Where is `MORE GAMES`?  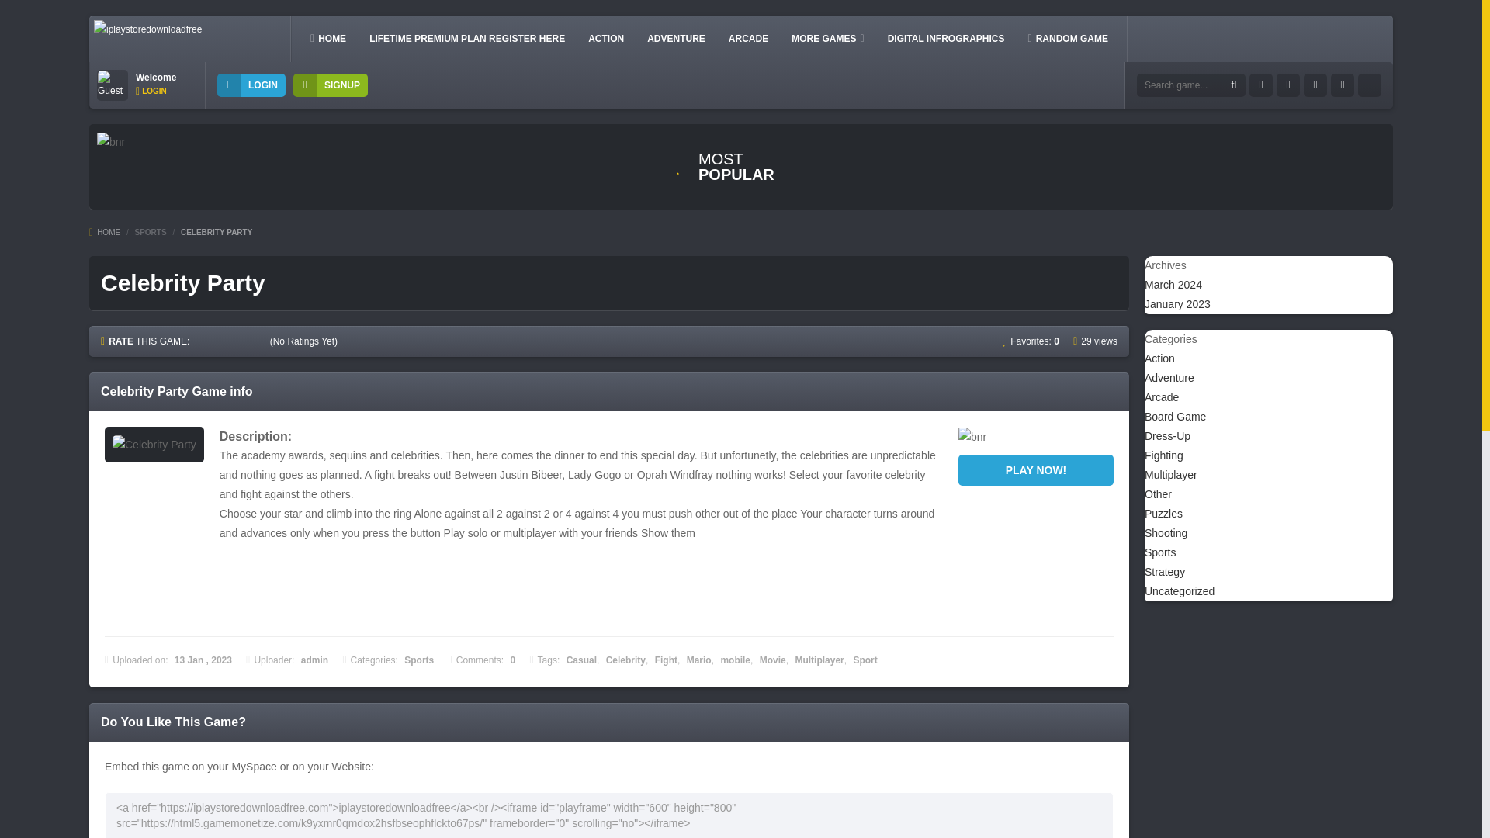
MORE GAMES is located at coordinates (827, 38).